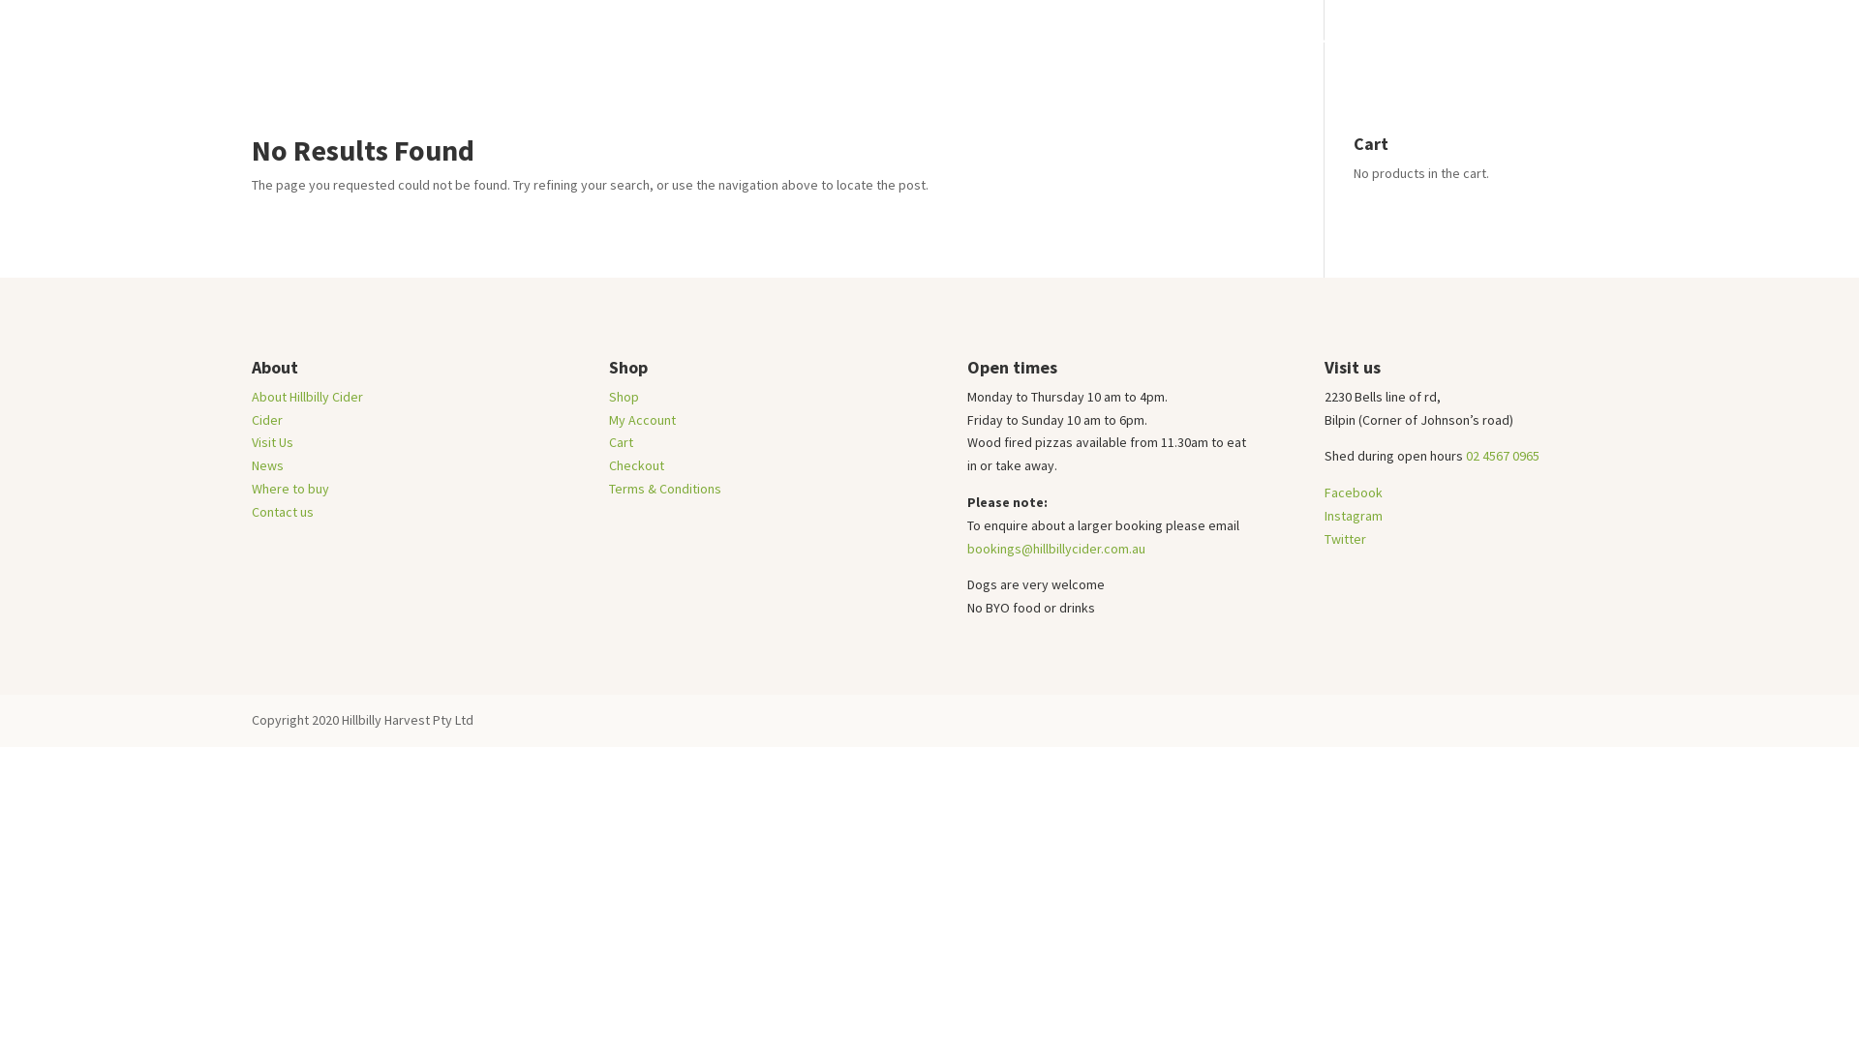 The height and width of the screenshot is (1045, 1859). What do you see at coordinates (637, 465) in the screenshot?
I see `Checkout` at bounding box center [637, 465].